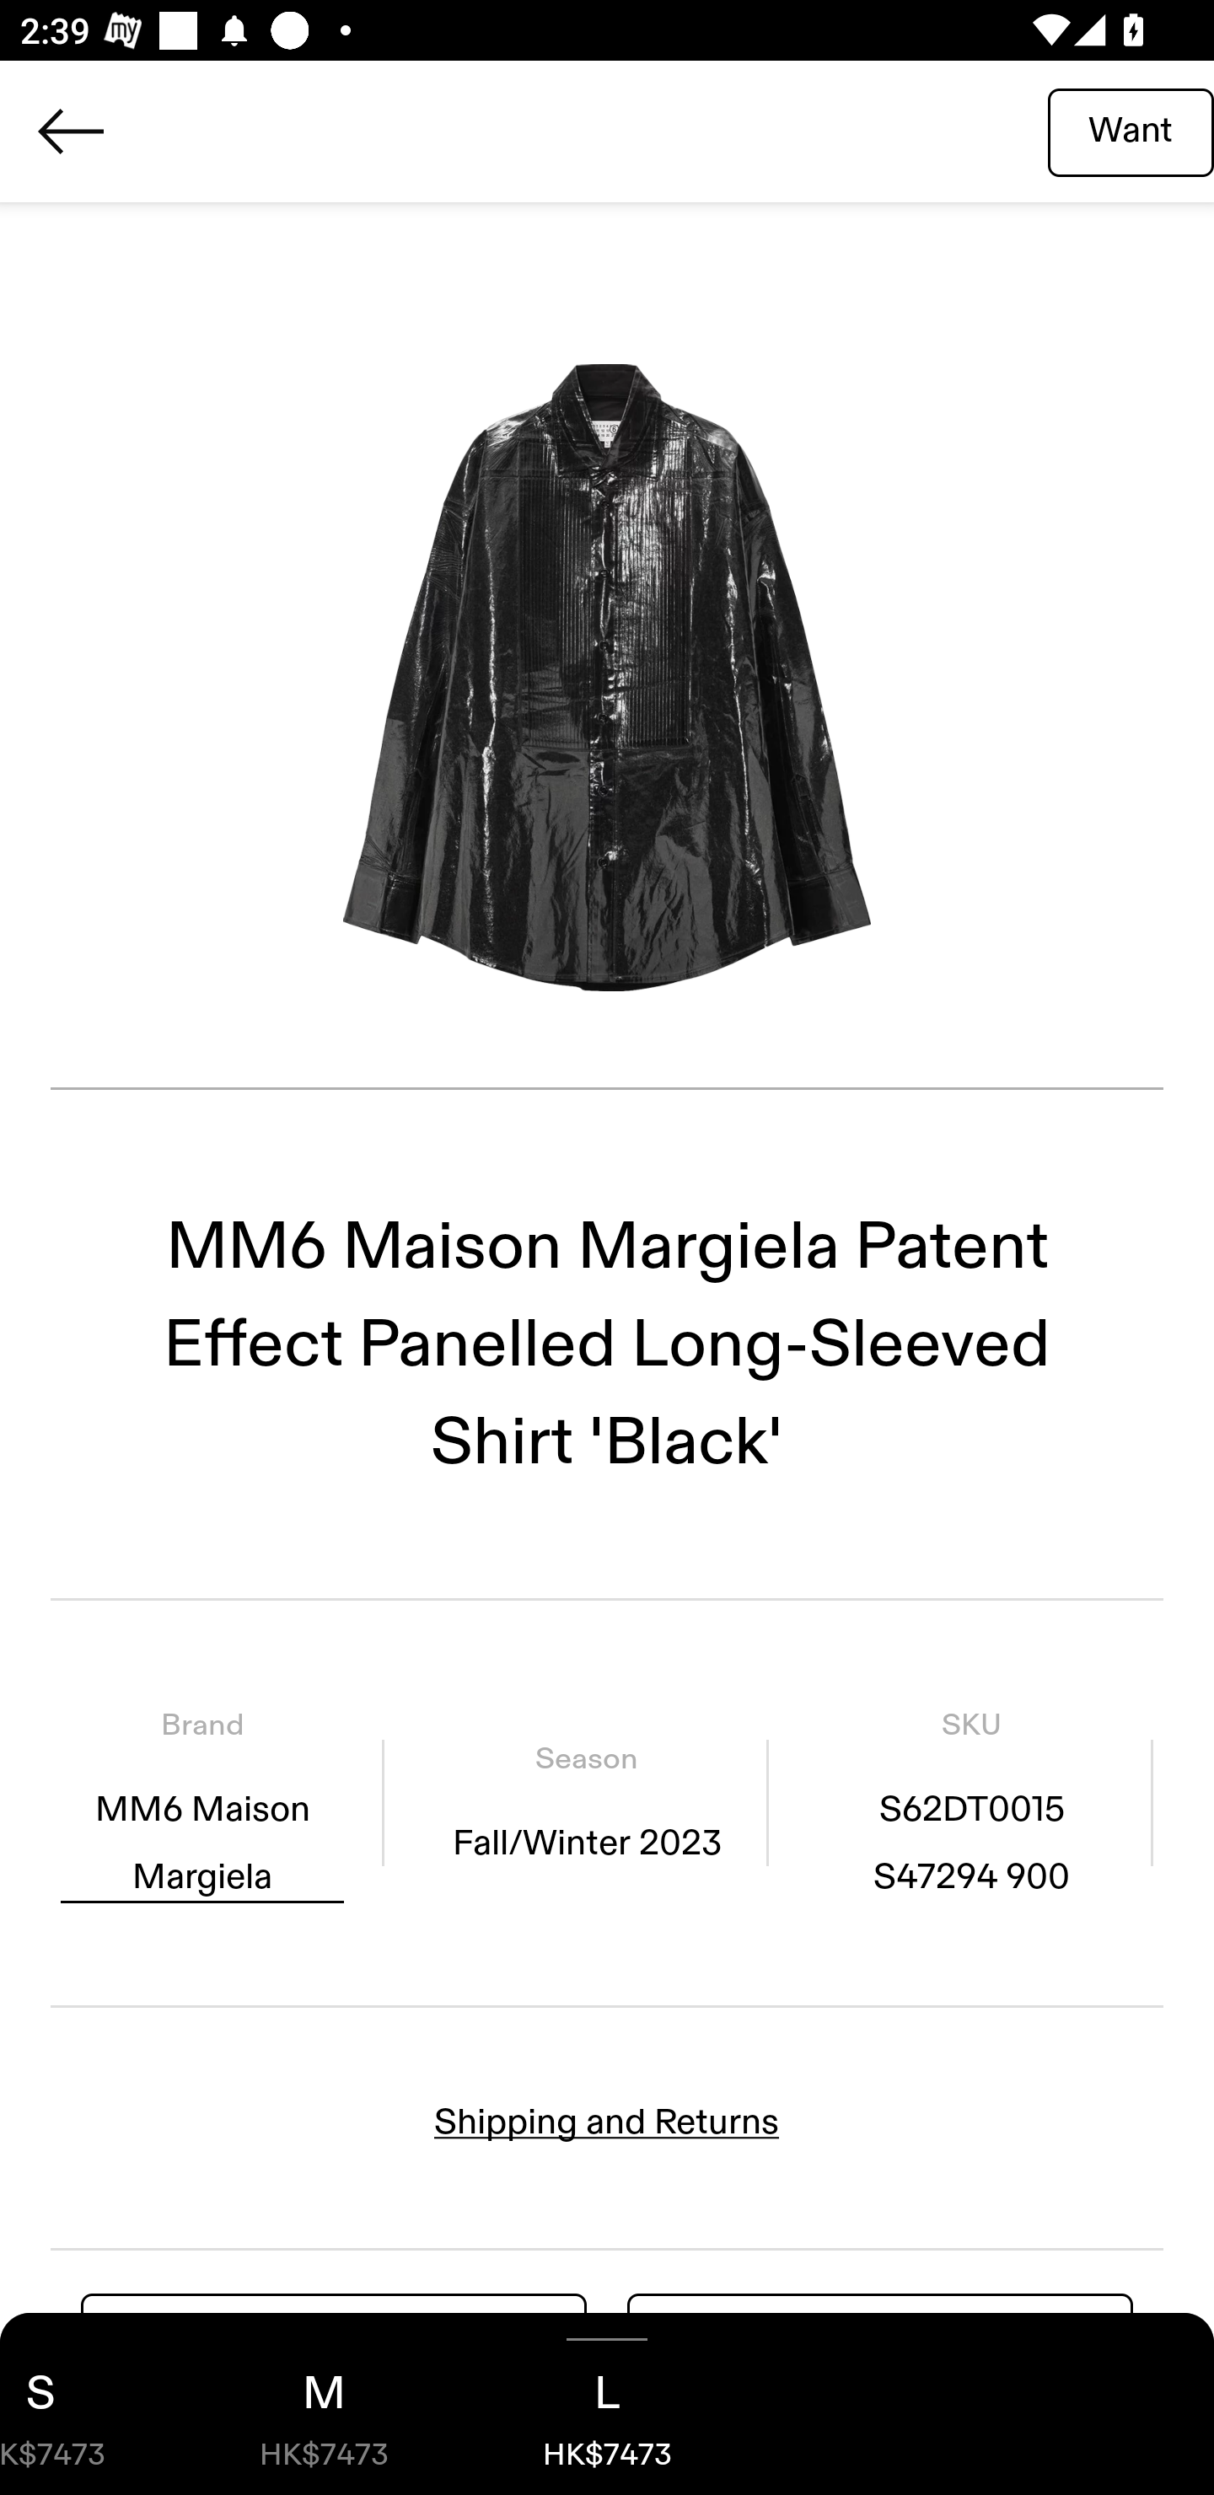 The width and height of the screenshot is (1214, 2495). What do you see at coordinates (607, 2122) in the screenshot?
I see `Shipping and Returns` at bounding box center [607, 2122].